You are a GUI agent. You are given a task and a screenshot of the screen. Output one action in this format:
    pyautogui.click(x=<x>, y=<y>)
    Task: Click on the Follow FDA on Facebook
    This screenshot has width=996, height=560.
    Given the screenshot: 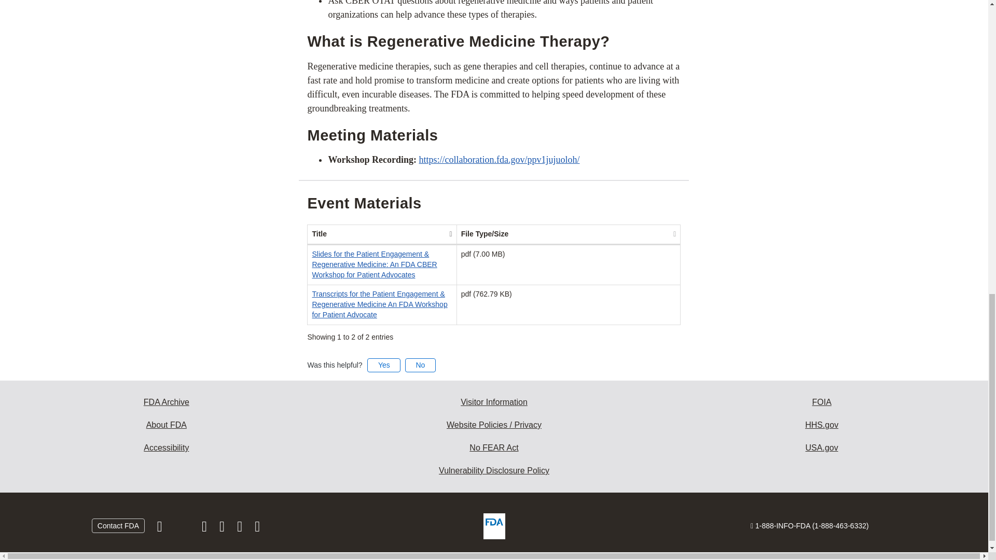 What is the action you would take?
    pyautogui.click(x=161, y=529)
    